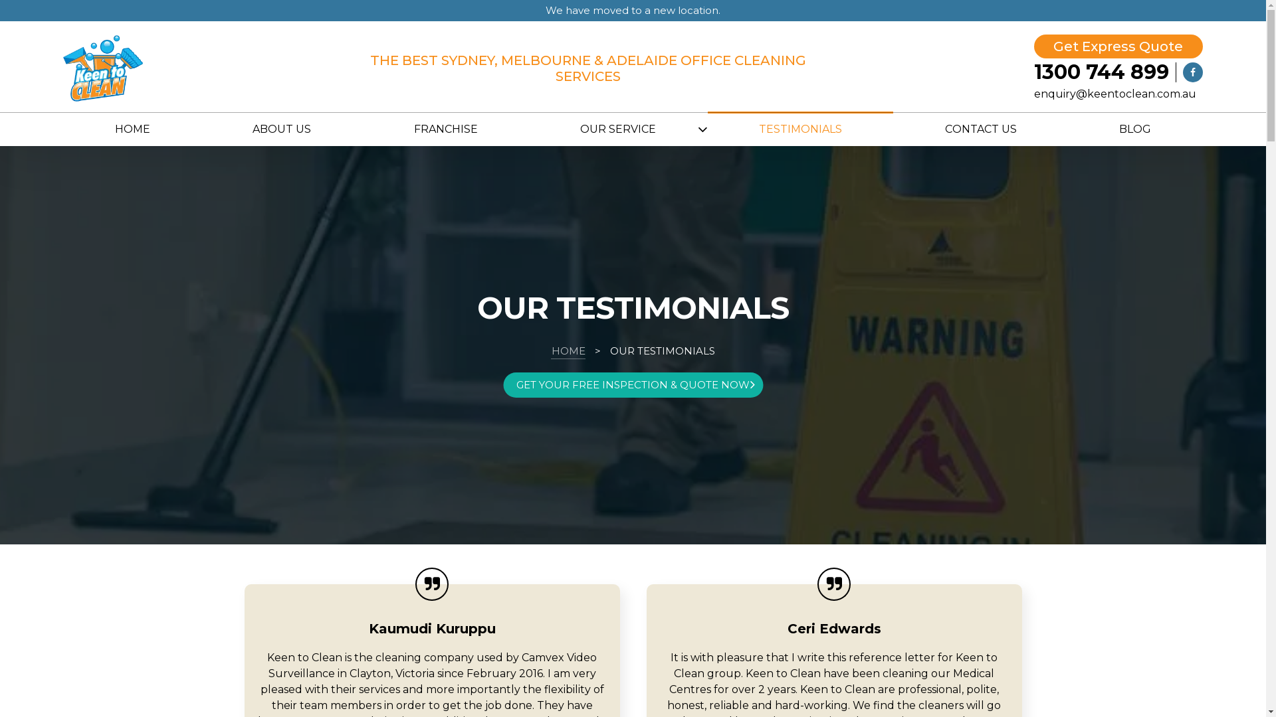 This screenshot has width=1276, height=717. Describe the element at coordinates (1105, 72) in the screenshot. I see `1300 744 899` at that location.